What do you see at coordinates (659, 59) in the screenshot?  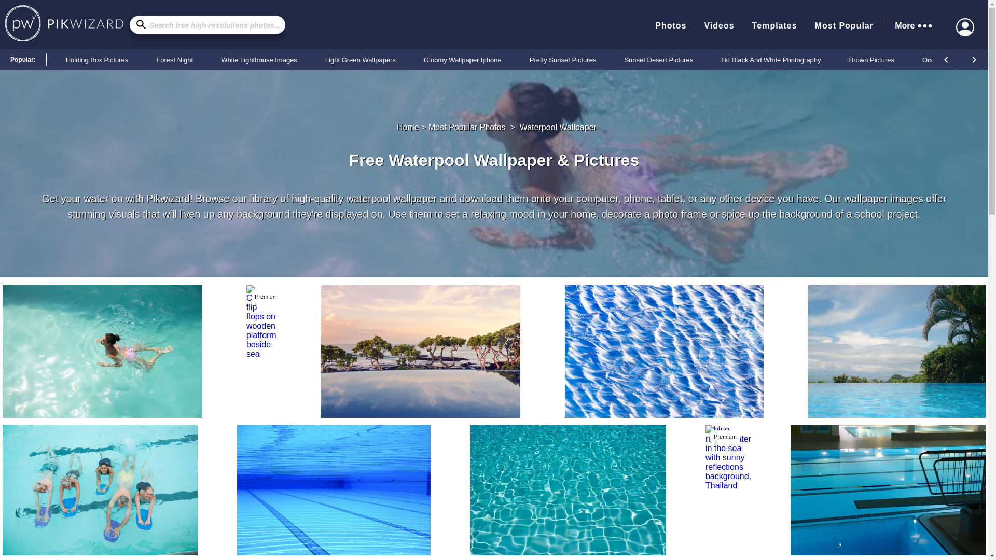 I see `Sunset Desert Pictures` at bounding box center [659, 59].